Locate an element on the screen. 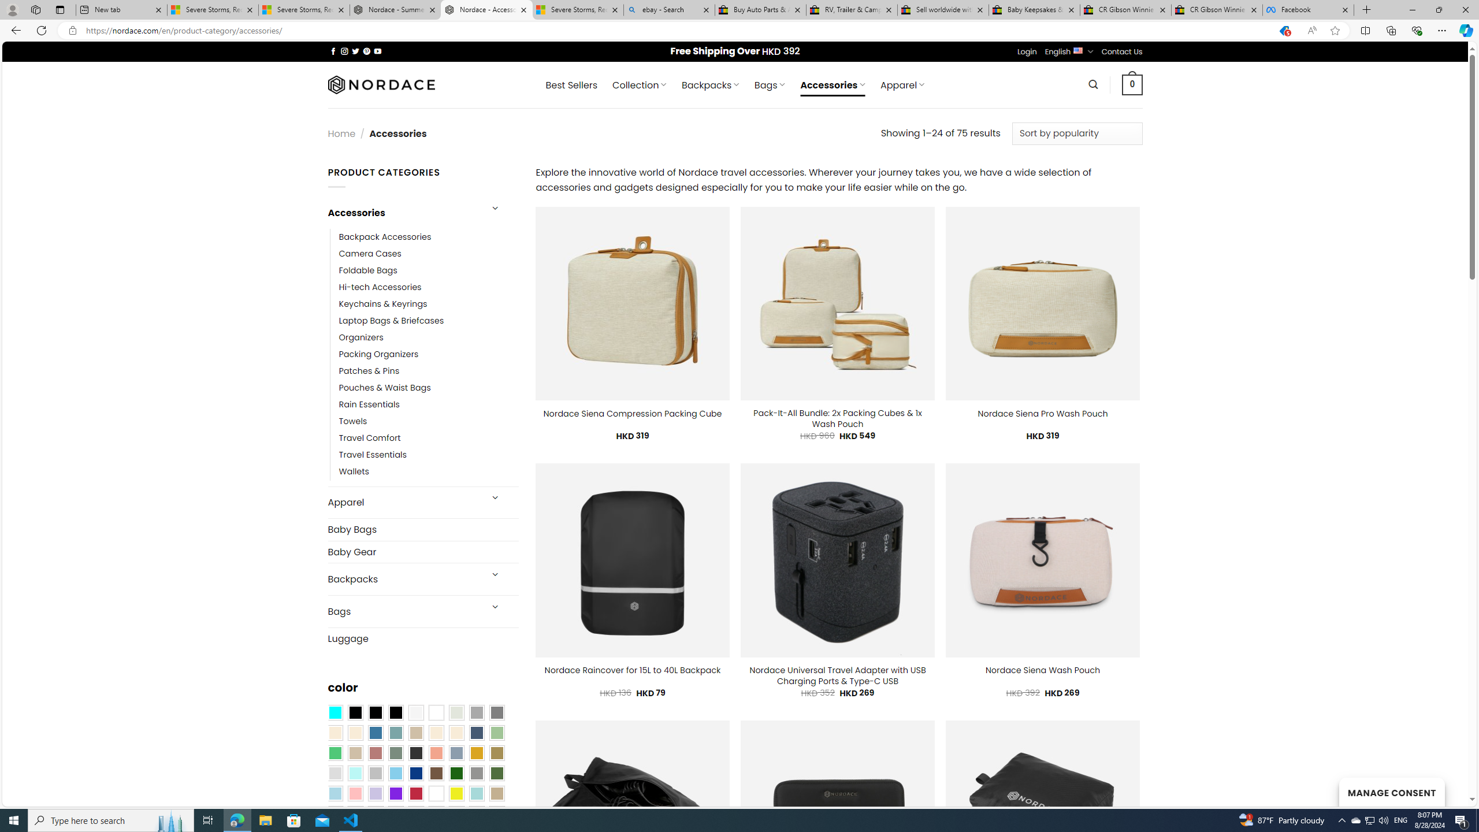 This screenshot has width=1479, height=832. Contact Us is located at coordinates (1122, 51).